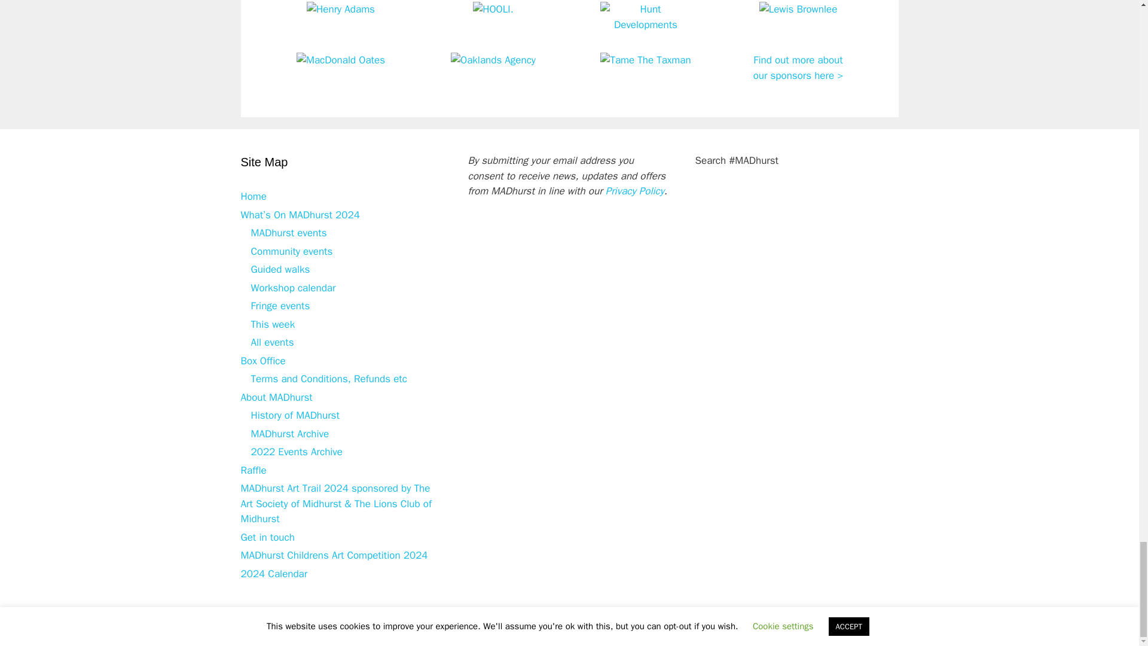  I want to click on Hunt Developments, so click(646, 25).